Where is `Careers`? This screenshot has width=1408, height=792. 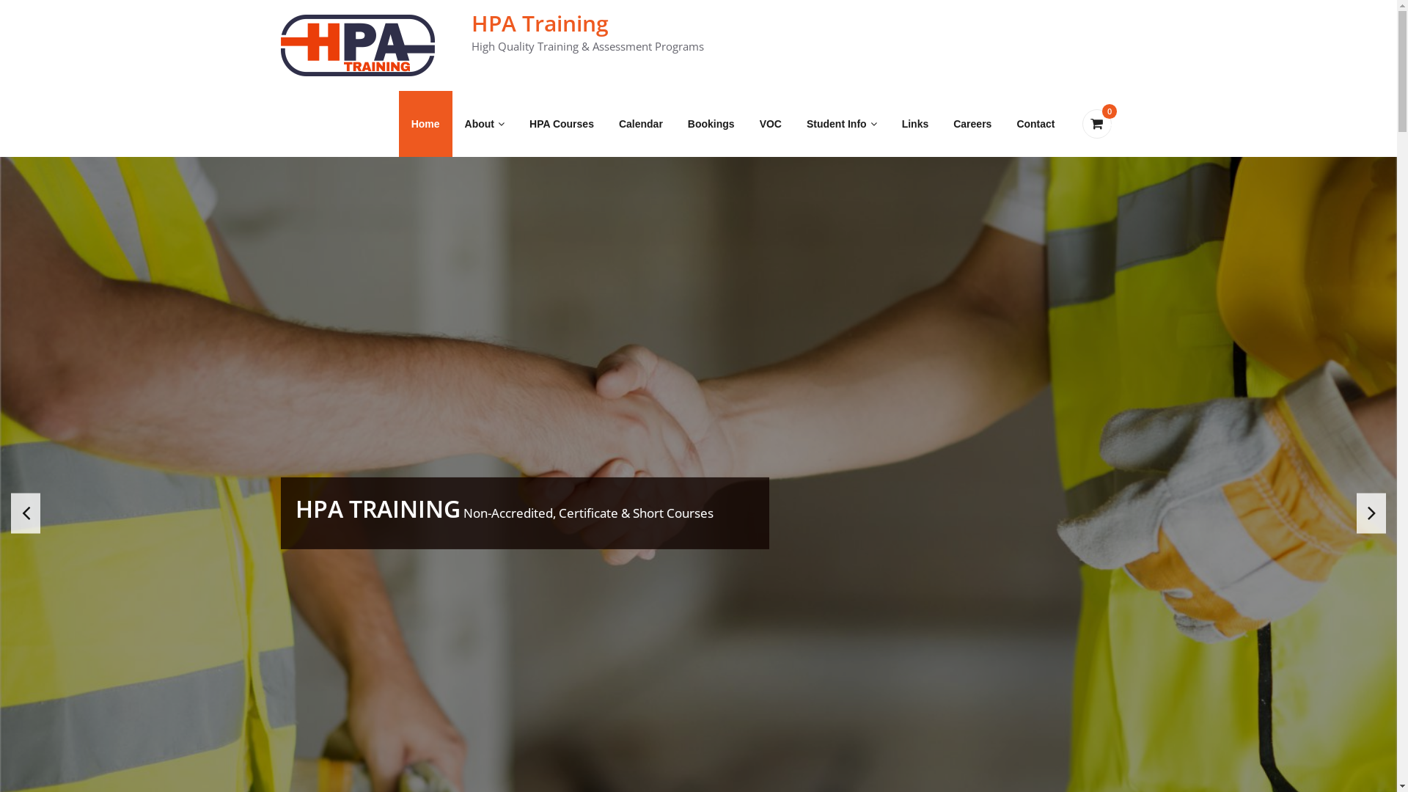 Careers is located at coordinates (972, 124).